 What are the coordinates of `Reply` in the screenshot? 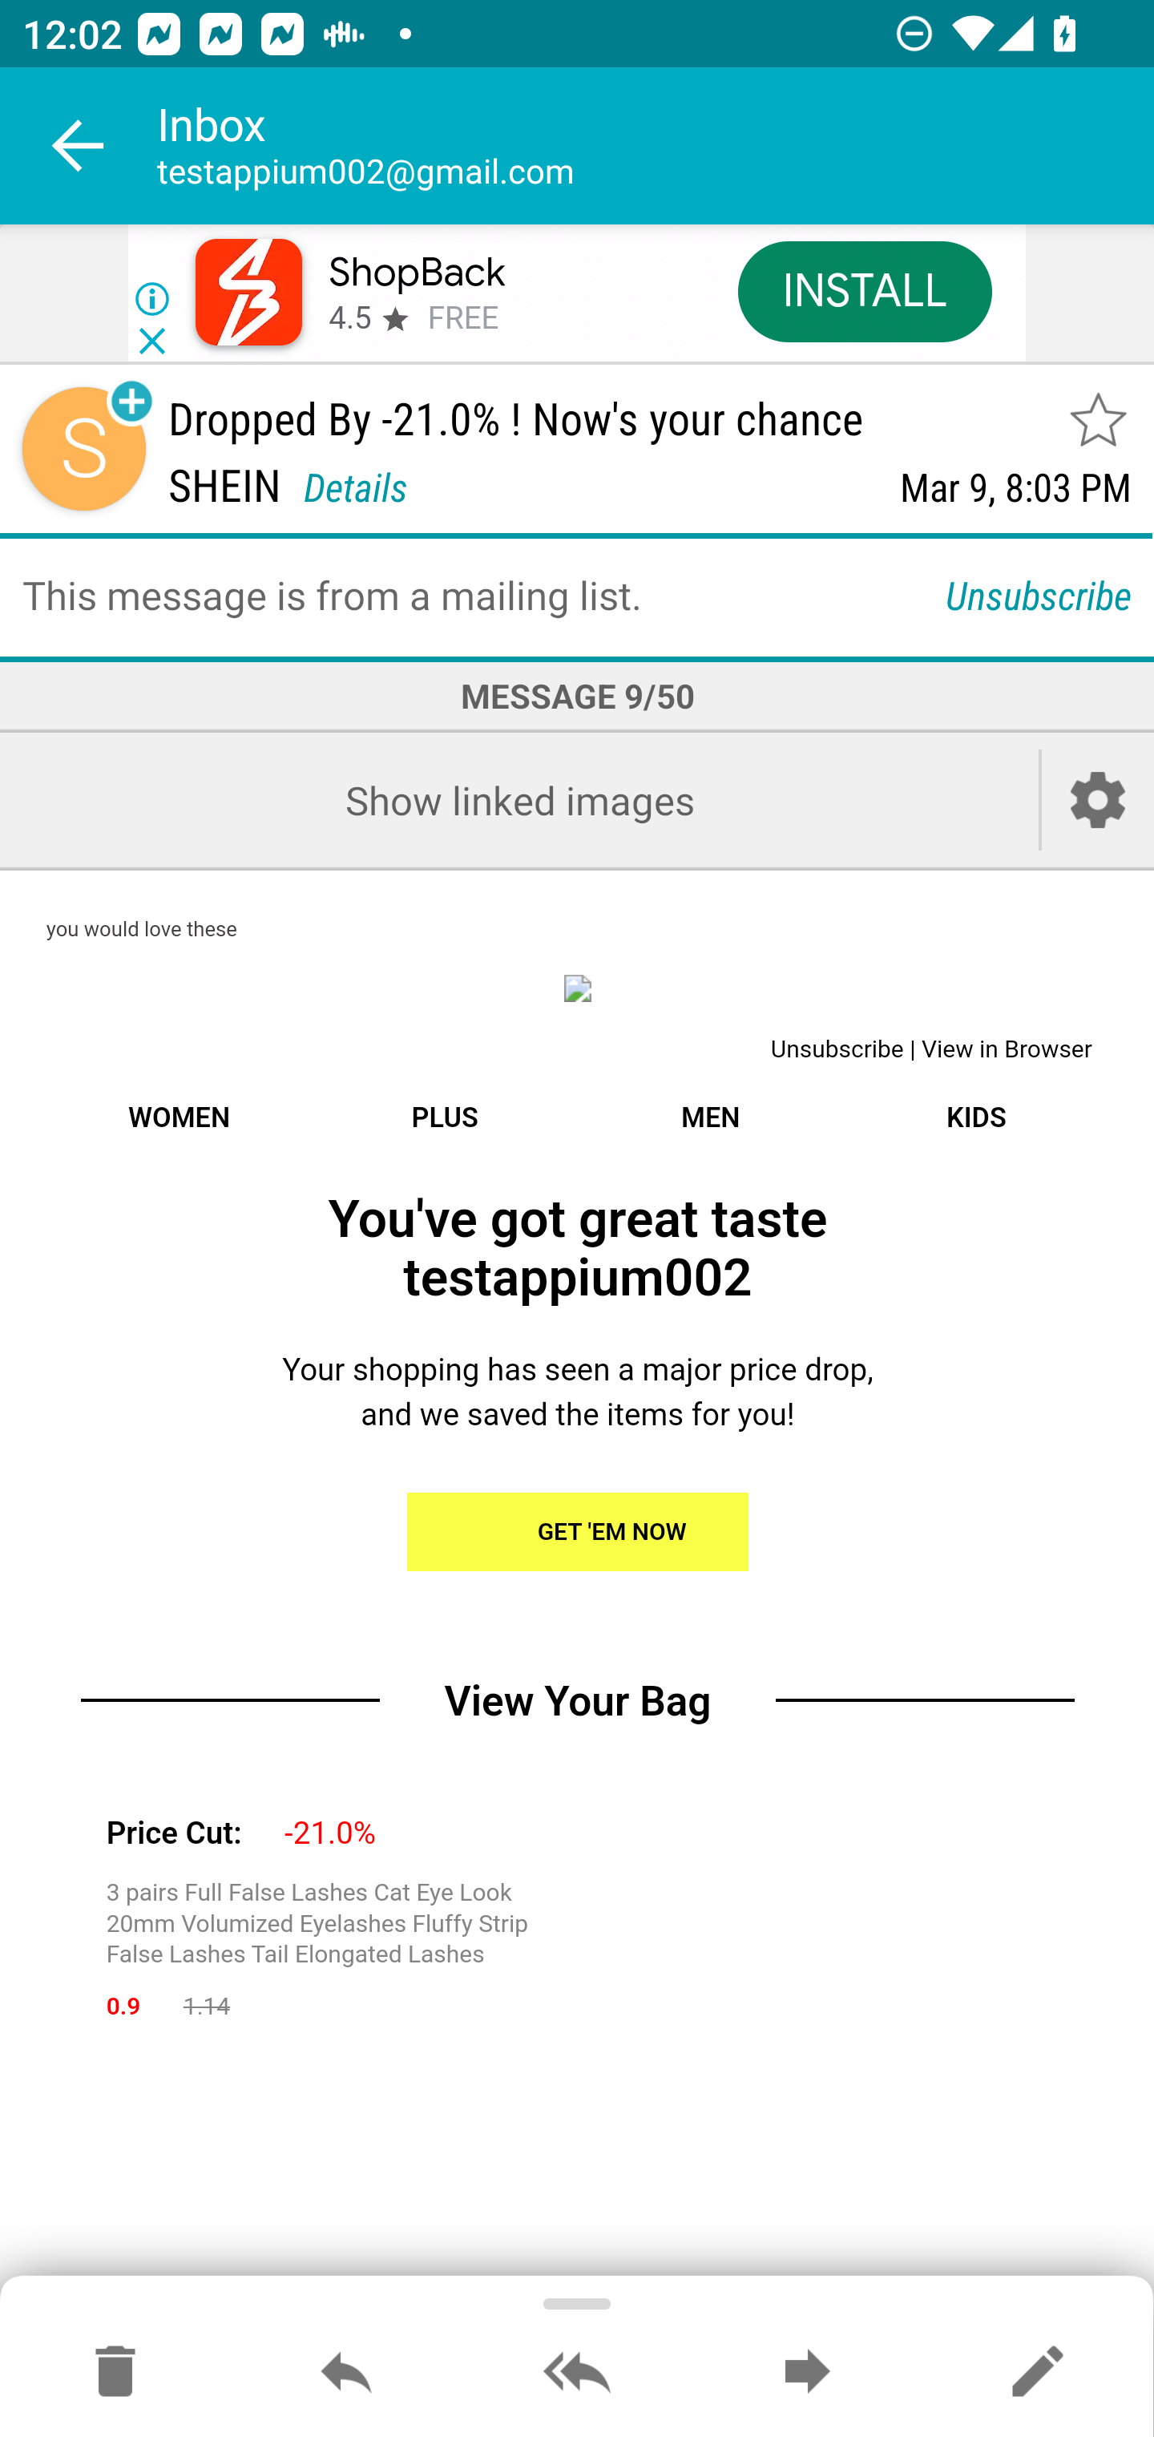 It's located at (346, 2373).